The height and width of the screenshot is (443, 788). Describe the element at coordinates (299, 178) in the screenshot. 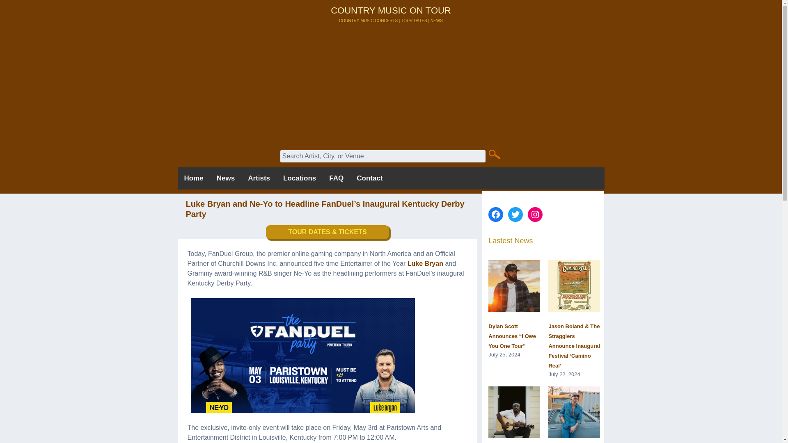

I see `Locations` at that location.